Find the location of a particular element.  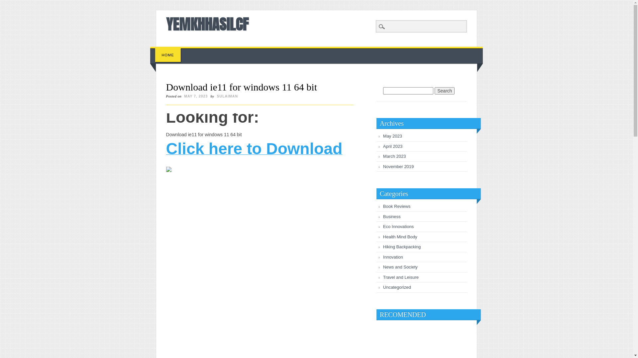

May 2023 is located at coordinates (393, 136).